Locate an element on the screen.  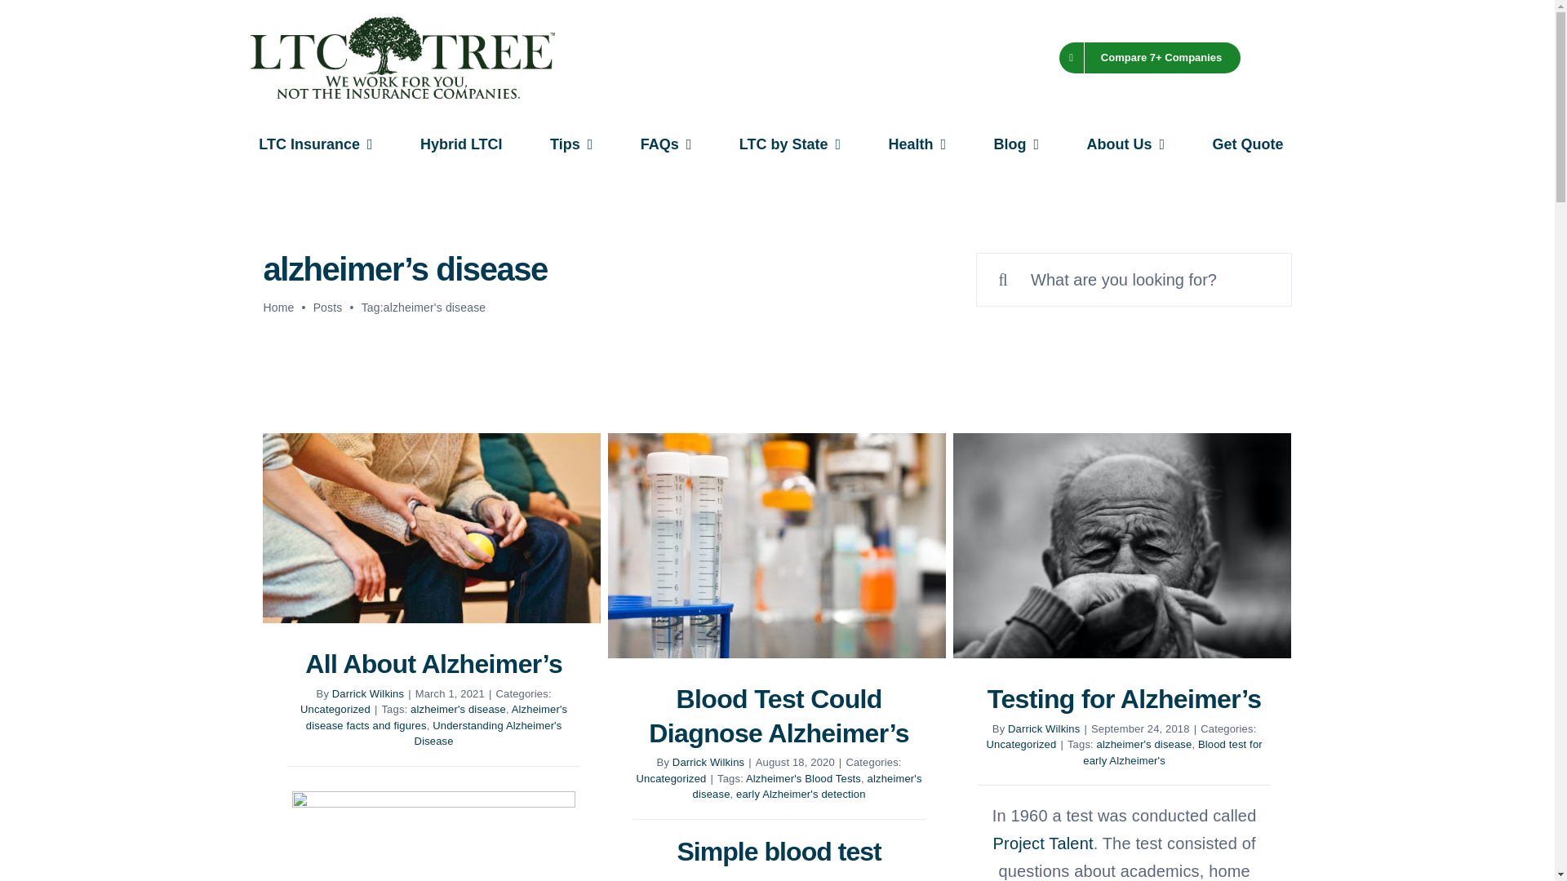
Hybrid LTCI is located at coordinates (460, 145).